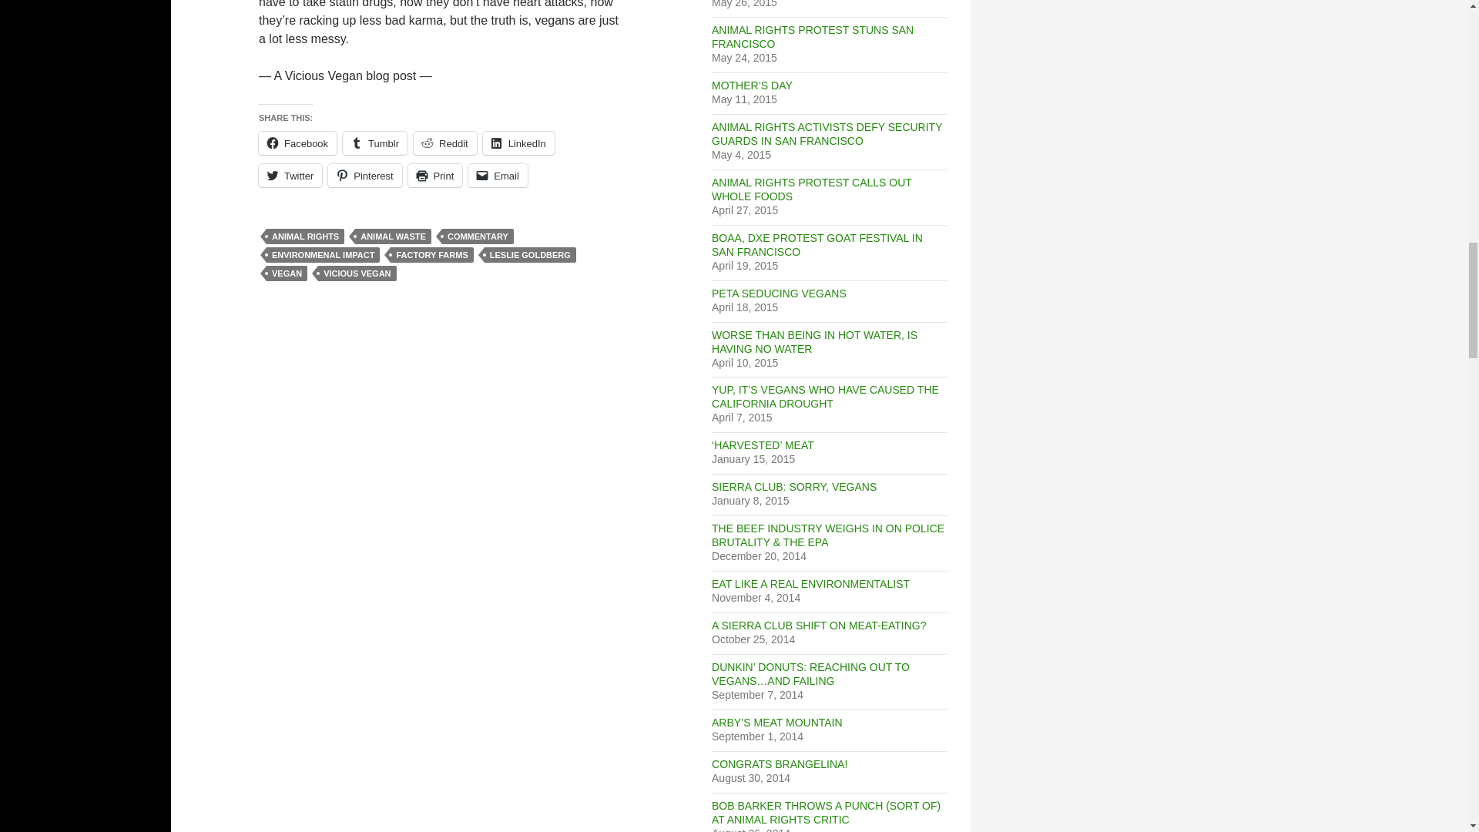  I want to click on Print, so click(434, 176).